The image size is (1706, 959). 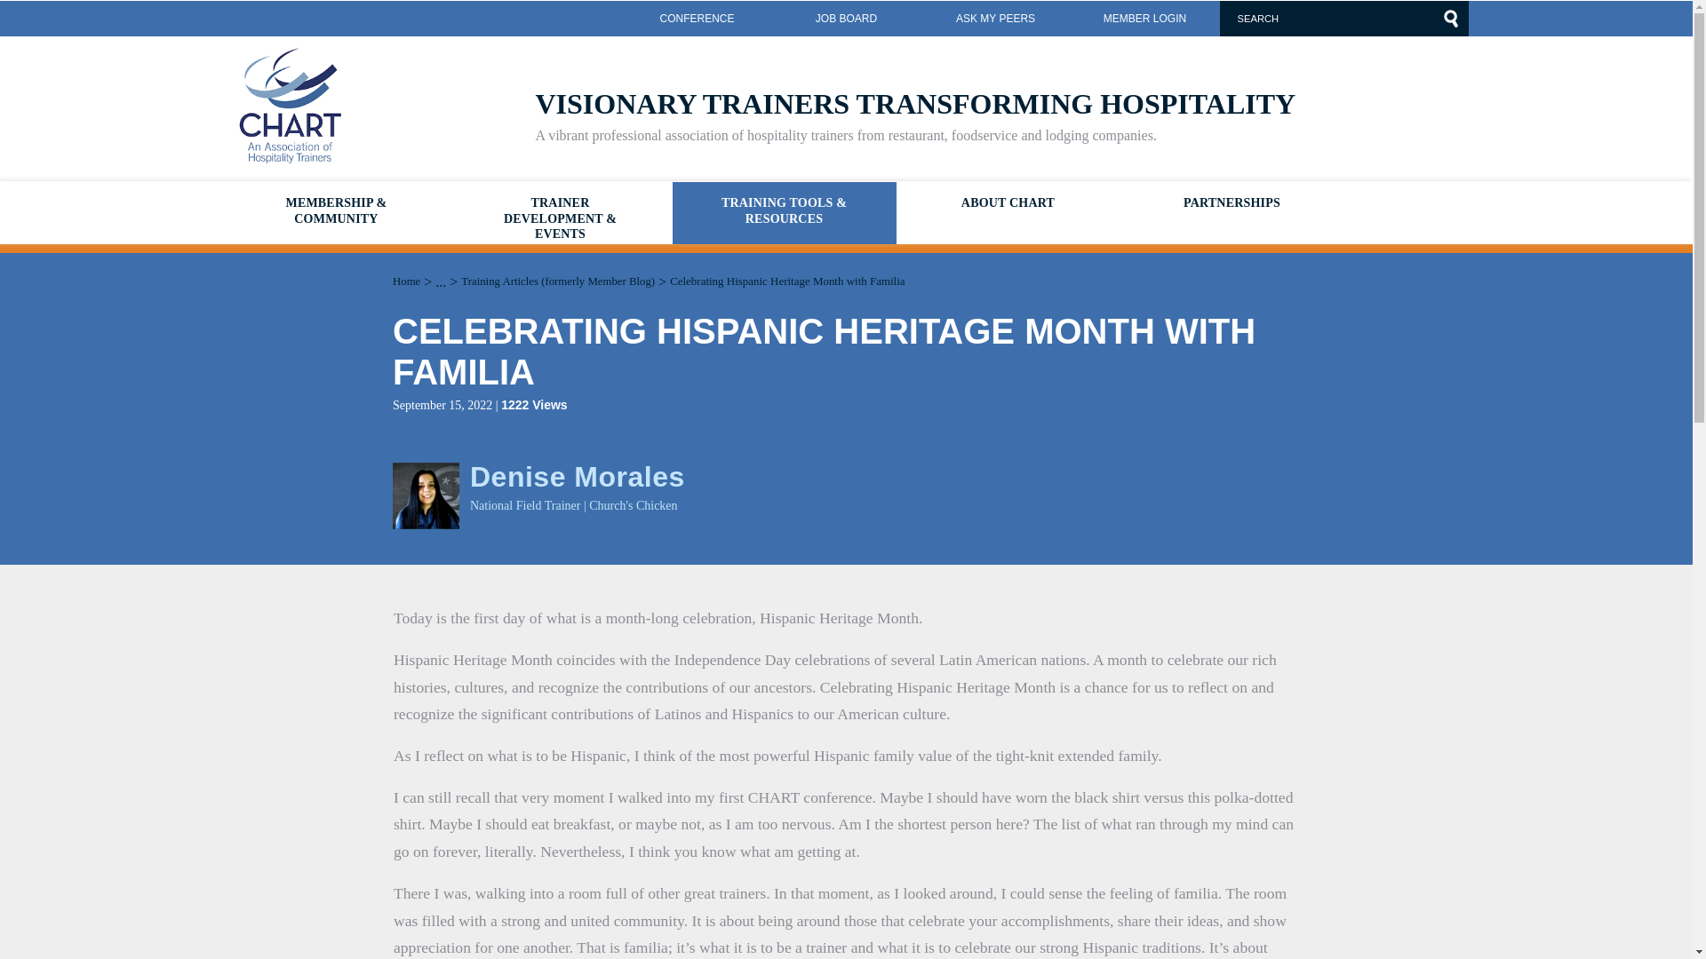 What do you see at coordinates (1450, 18) in the screenshot?
I see `sisea.search` at bounding box center [1450, 18].